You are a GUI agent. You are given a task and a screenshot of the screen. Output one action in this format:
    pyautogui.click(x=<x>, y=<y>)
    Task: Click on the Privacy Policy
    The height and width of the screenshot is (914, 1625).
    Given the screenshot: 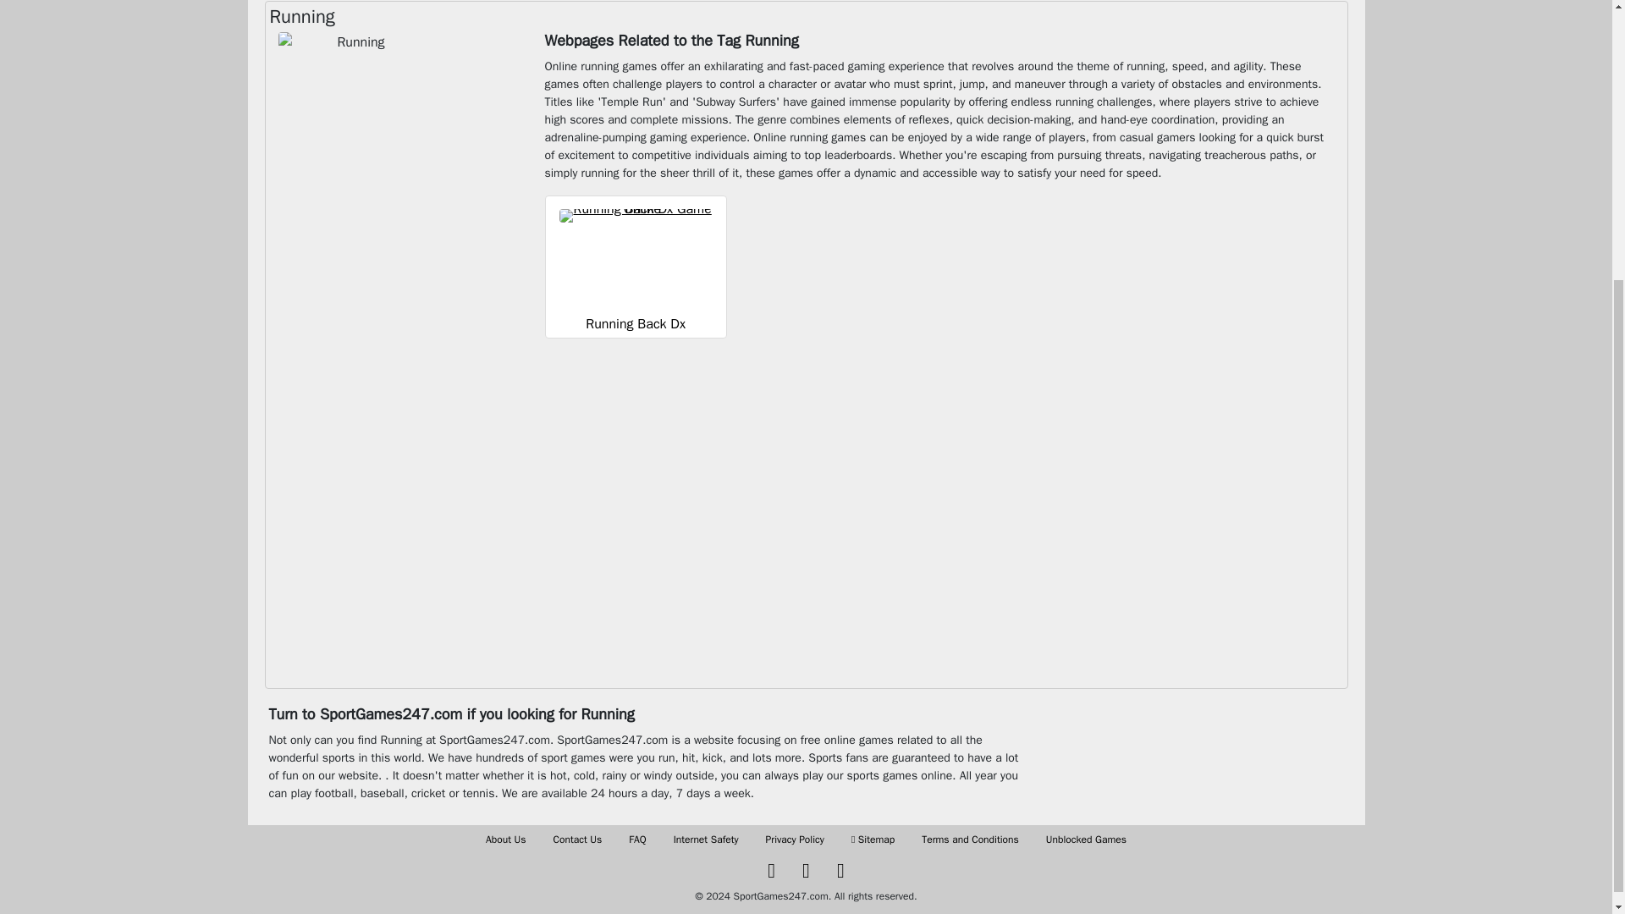 What is the action you would take?
    pyautogui.click(x=794, y=840)
    